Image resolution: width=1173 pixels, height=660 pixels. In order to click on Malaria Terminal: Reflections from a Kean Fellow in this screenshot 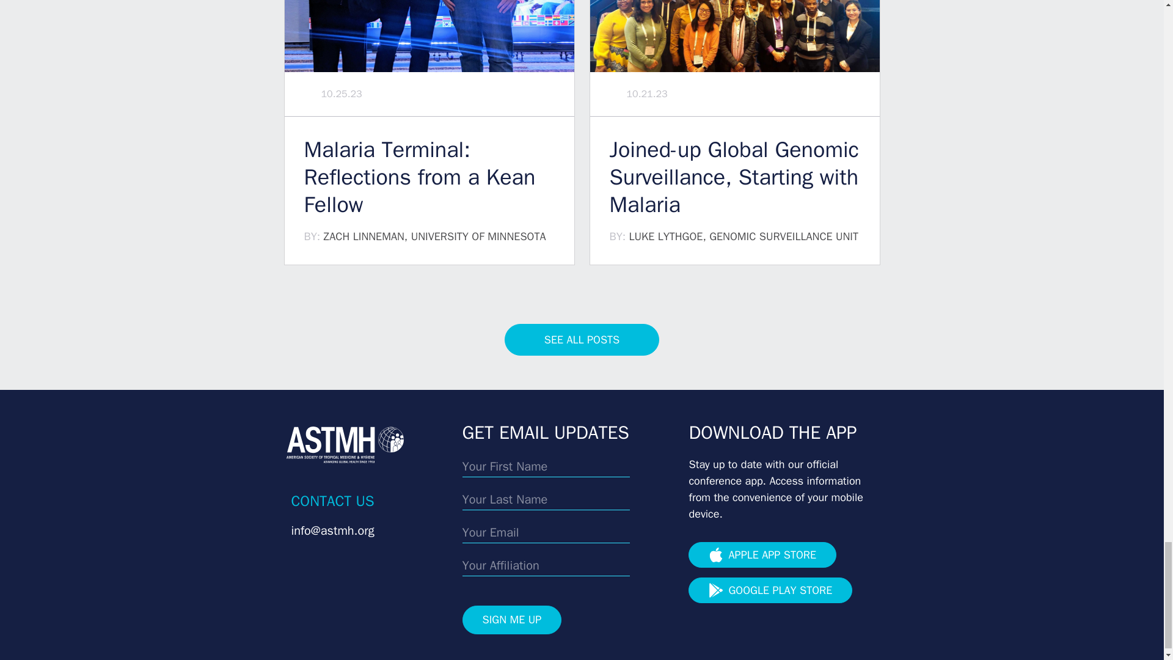, I will do `click(429, 177)`.